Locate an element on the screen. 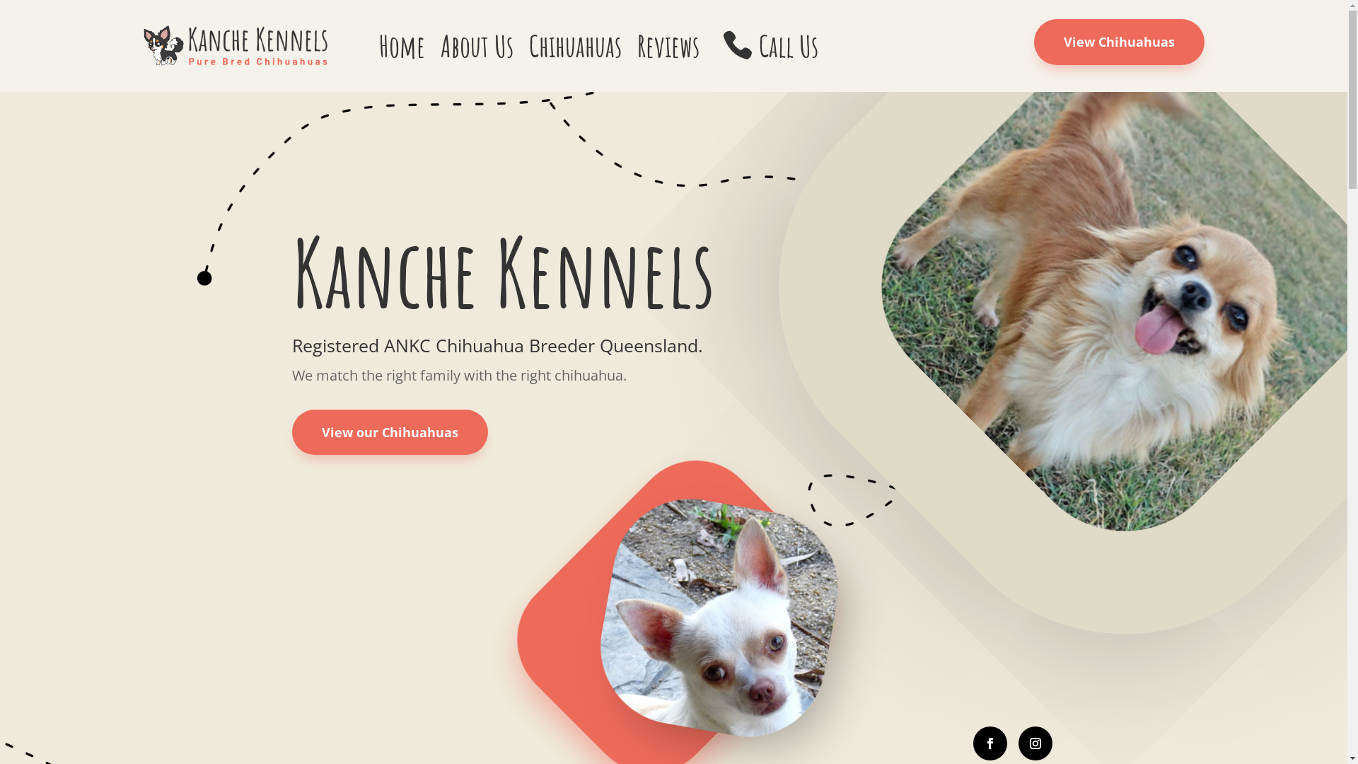 This screenshot has height=764, width=1358. Home is located at coordinates (402, 46).